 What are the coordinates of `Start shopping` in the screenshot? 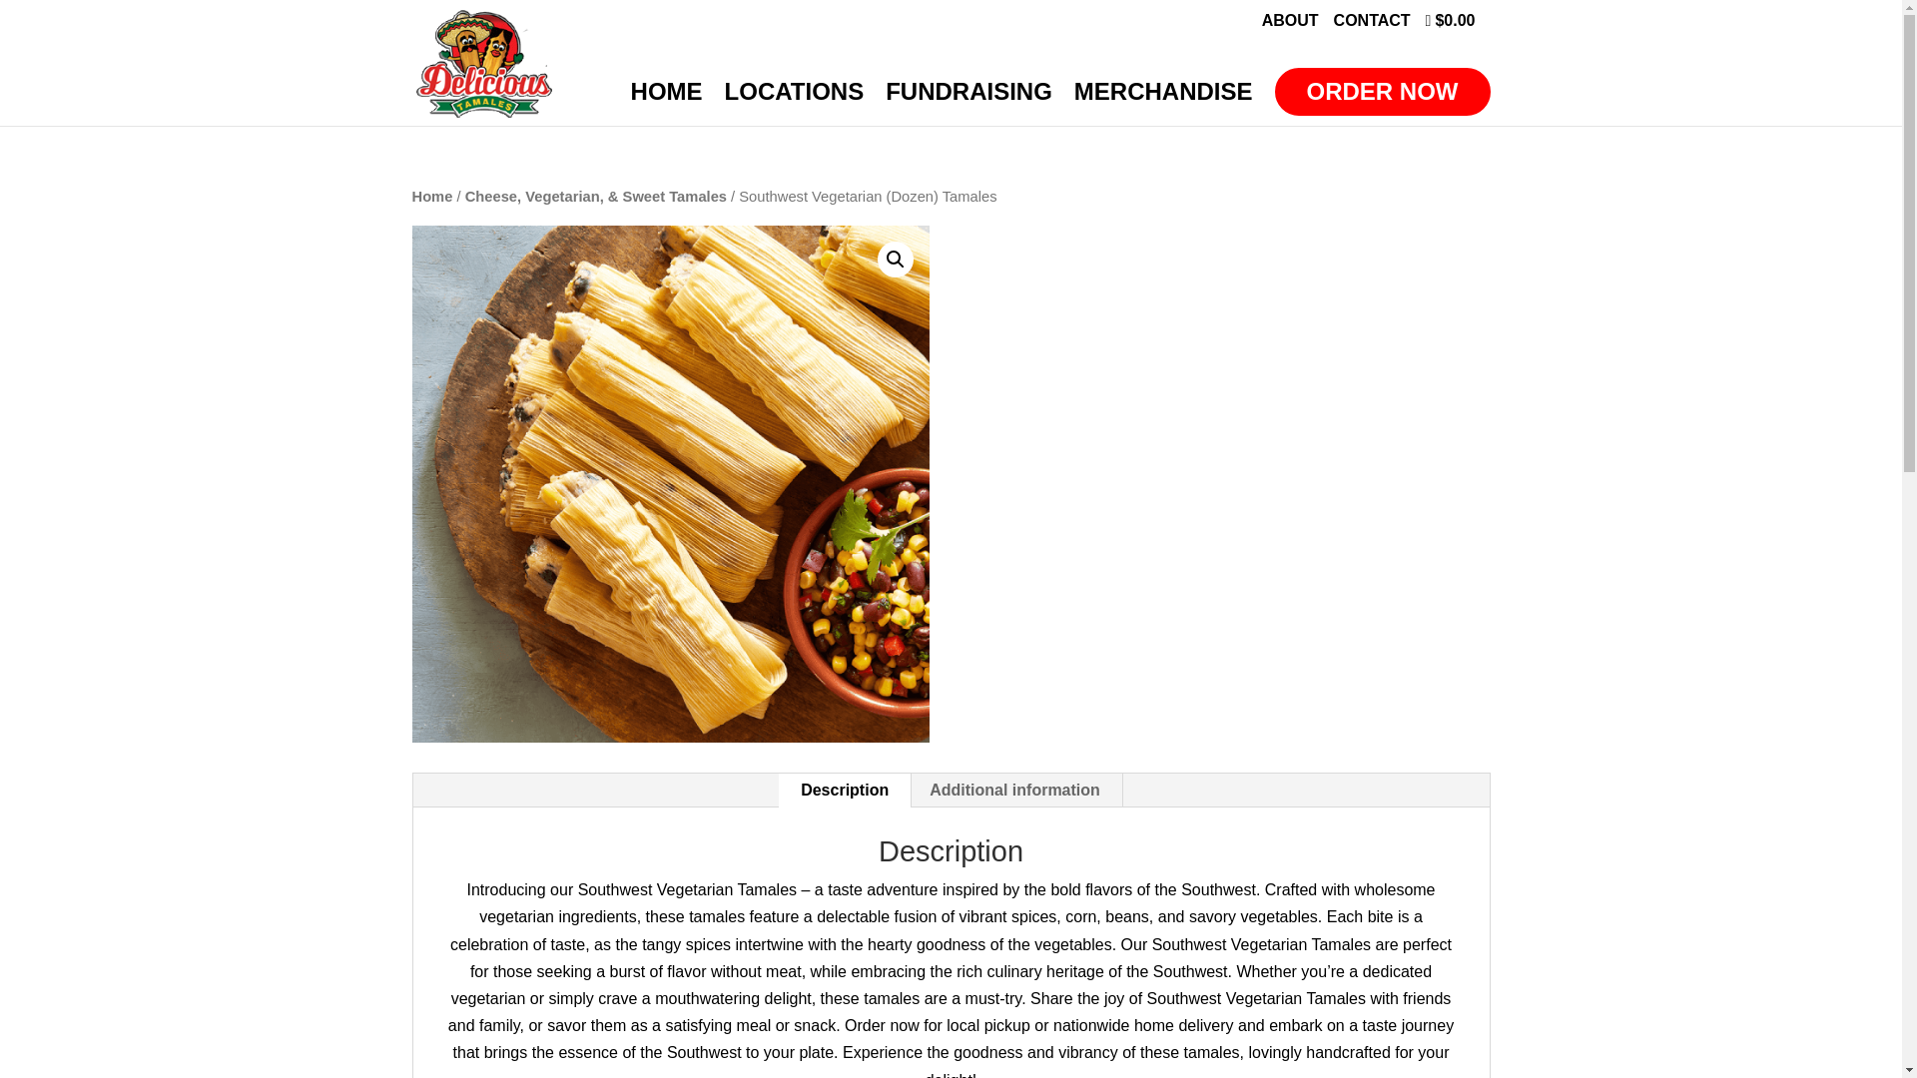 It's located at (1451, 26).